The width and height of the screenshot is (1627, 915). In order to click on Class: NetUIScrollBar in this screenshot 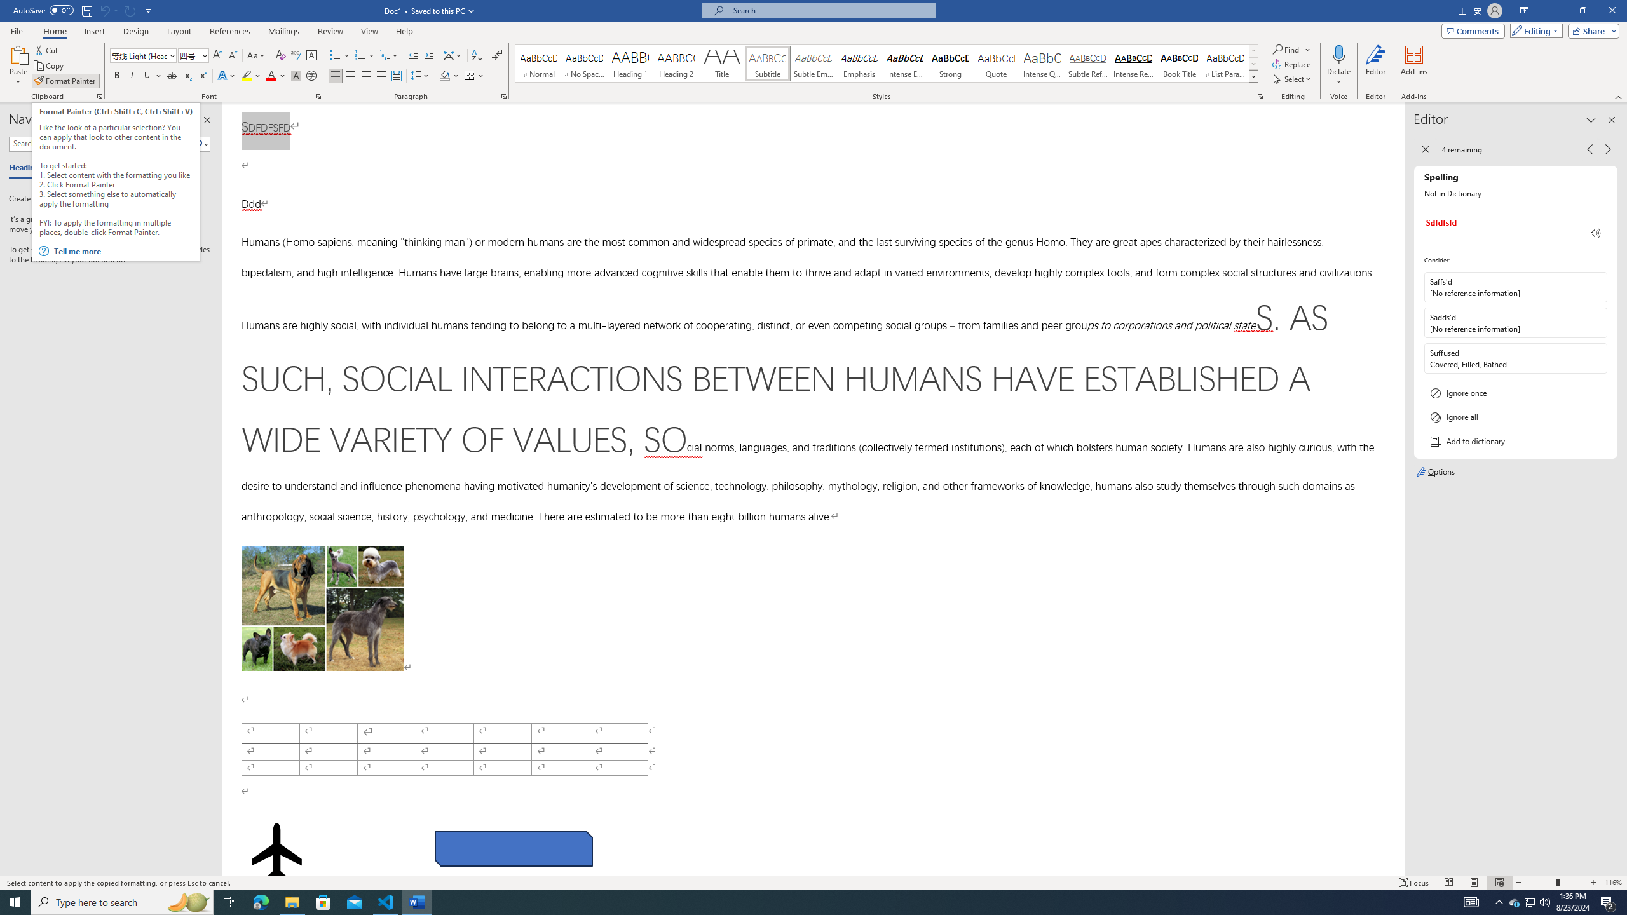, I will do `click(1399, 489)`.